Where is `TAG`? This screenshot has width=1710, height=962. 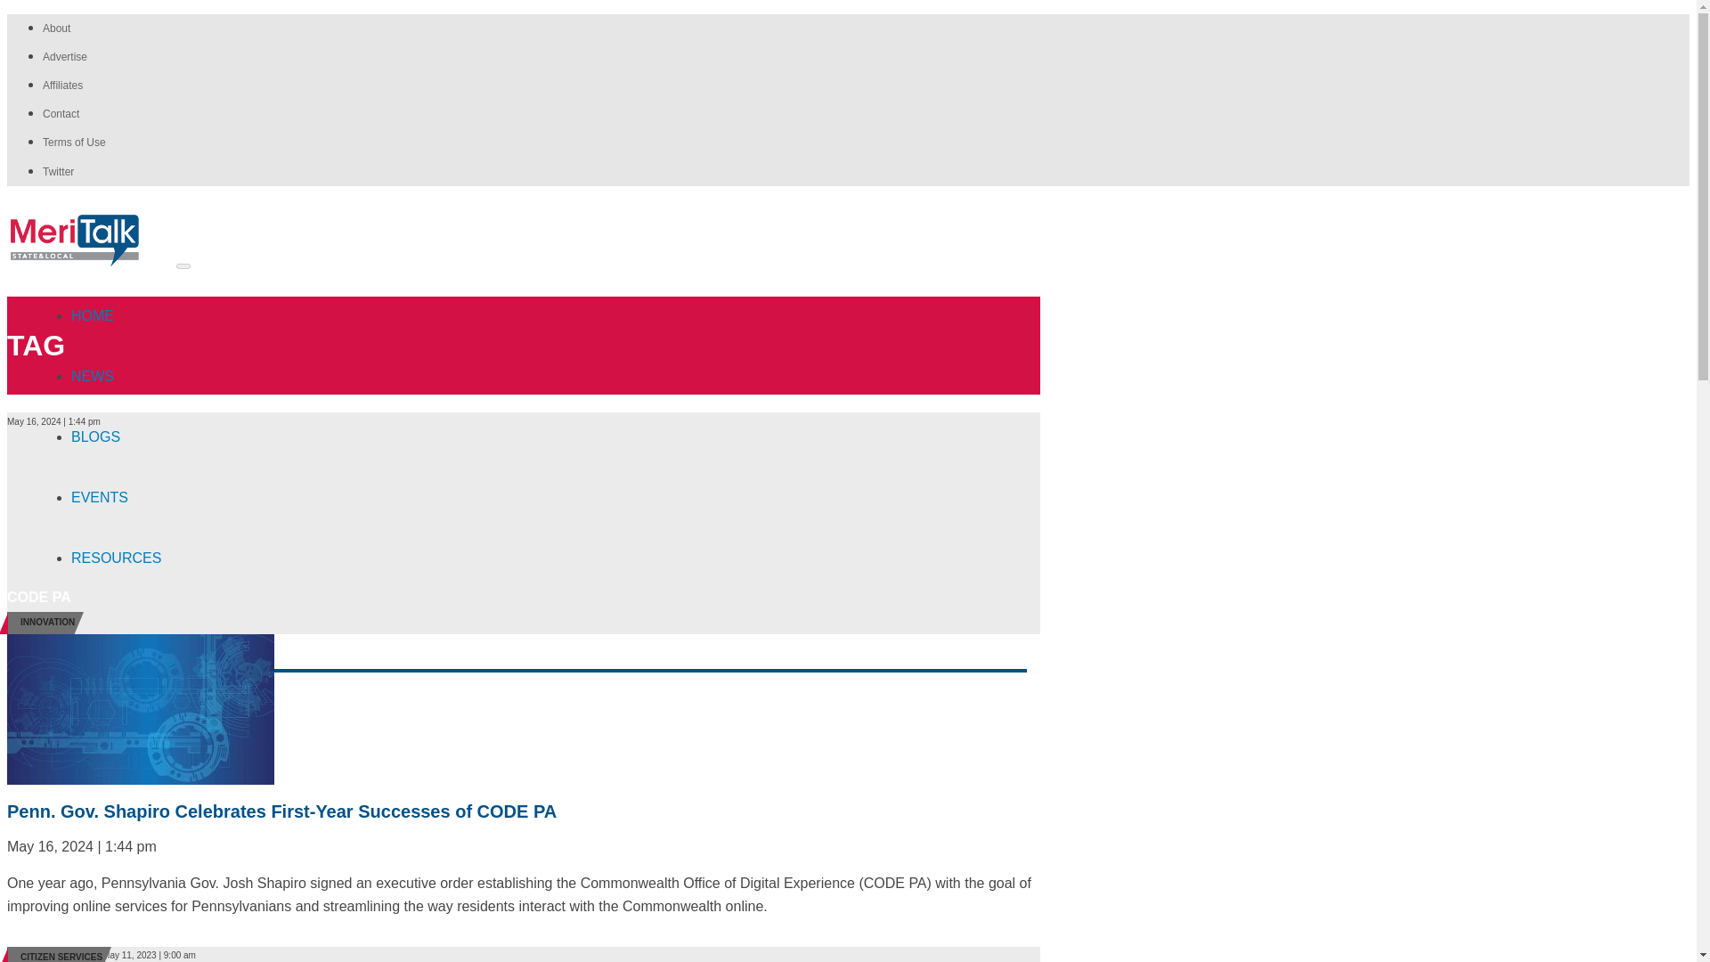 TAG is located at coordinates (36, 346).